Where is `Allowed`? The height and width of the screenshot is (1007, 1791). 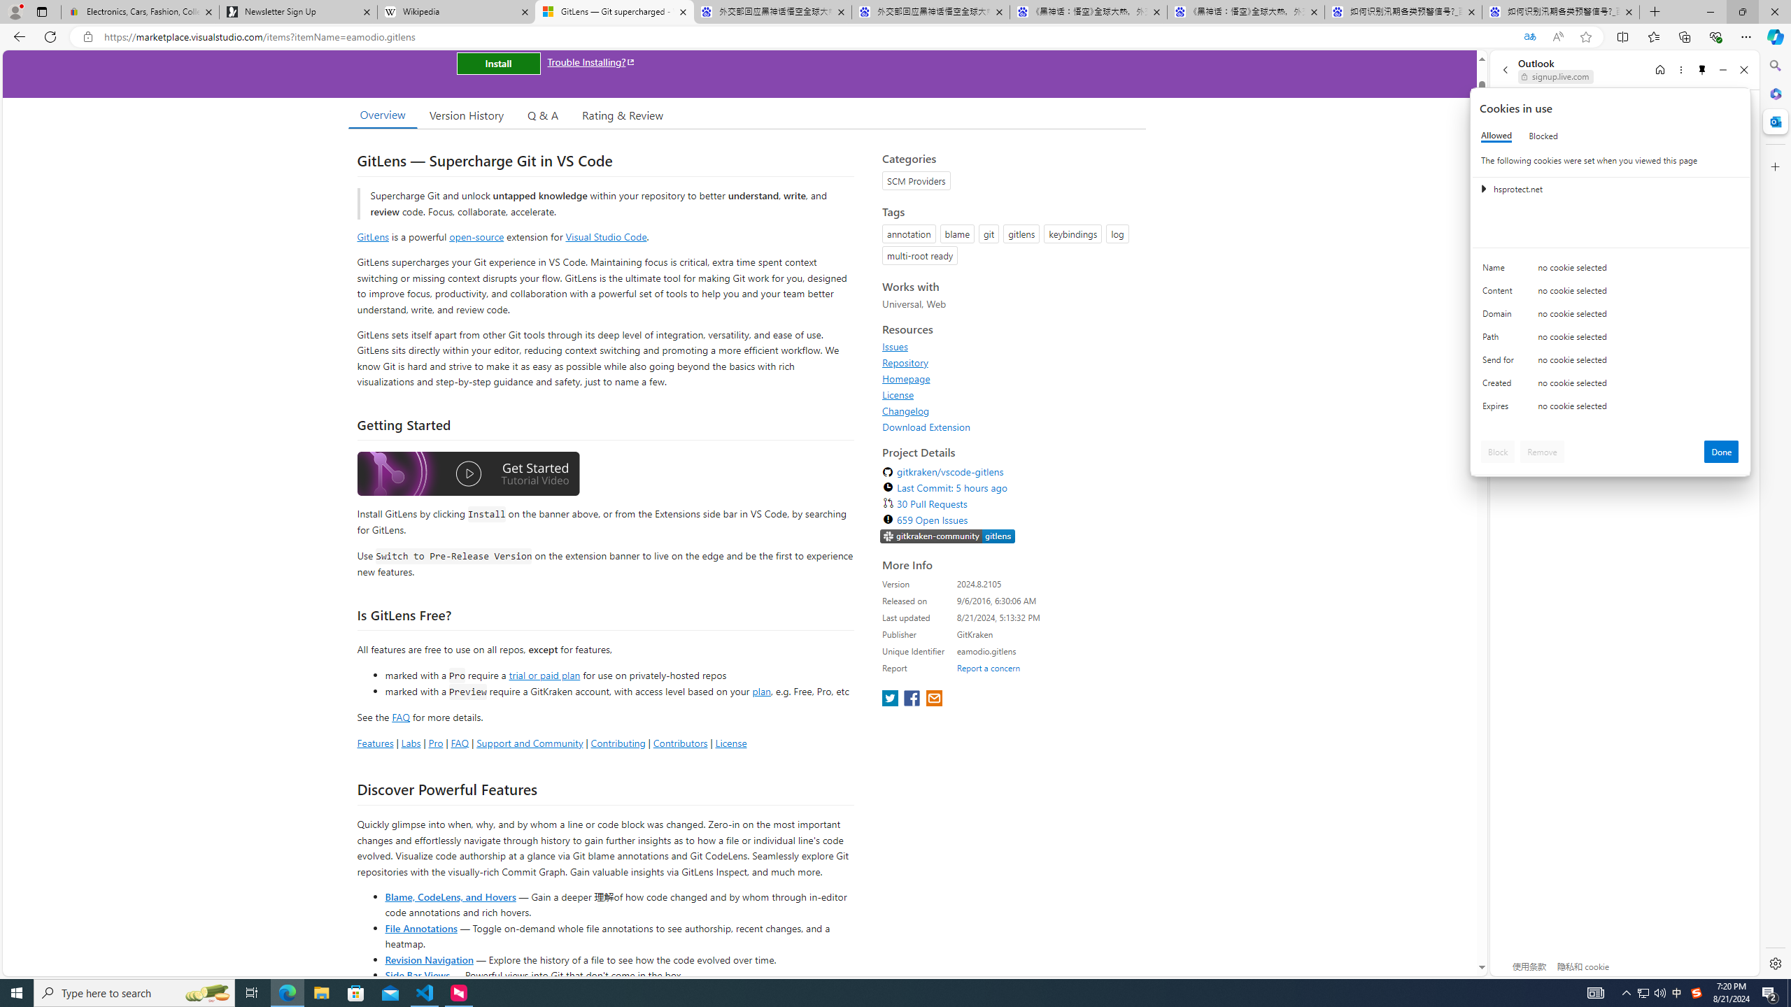 Allowed is located at coordinates (1496, 136).